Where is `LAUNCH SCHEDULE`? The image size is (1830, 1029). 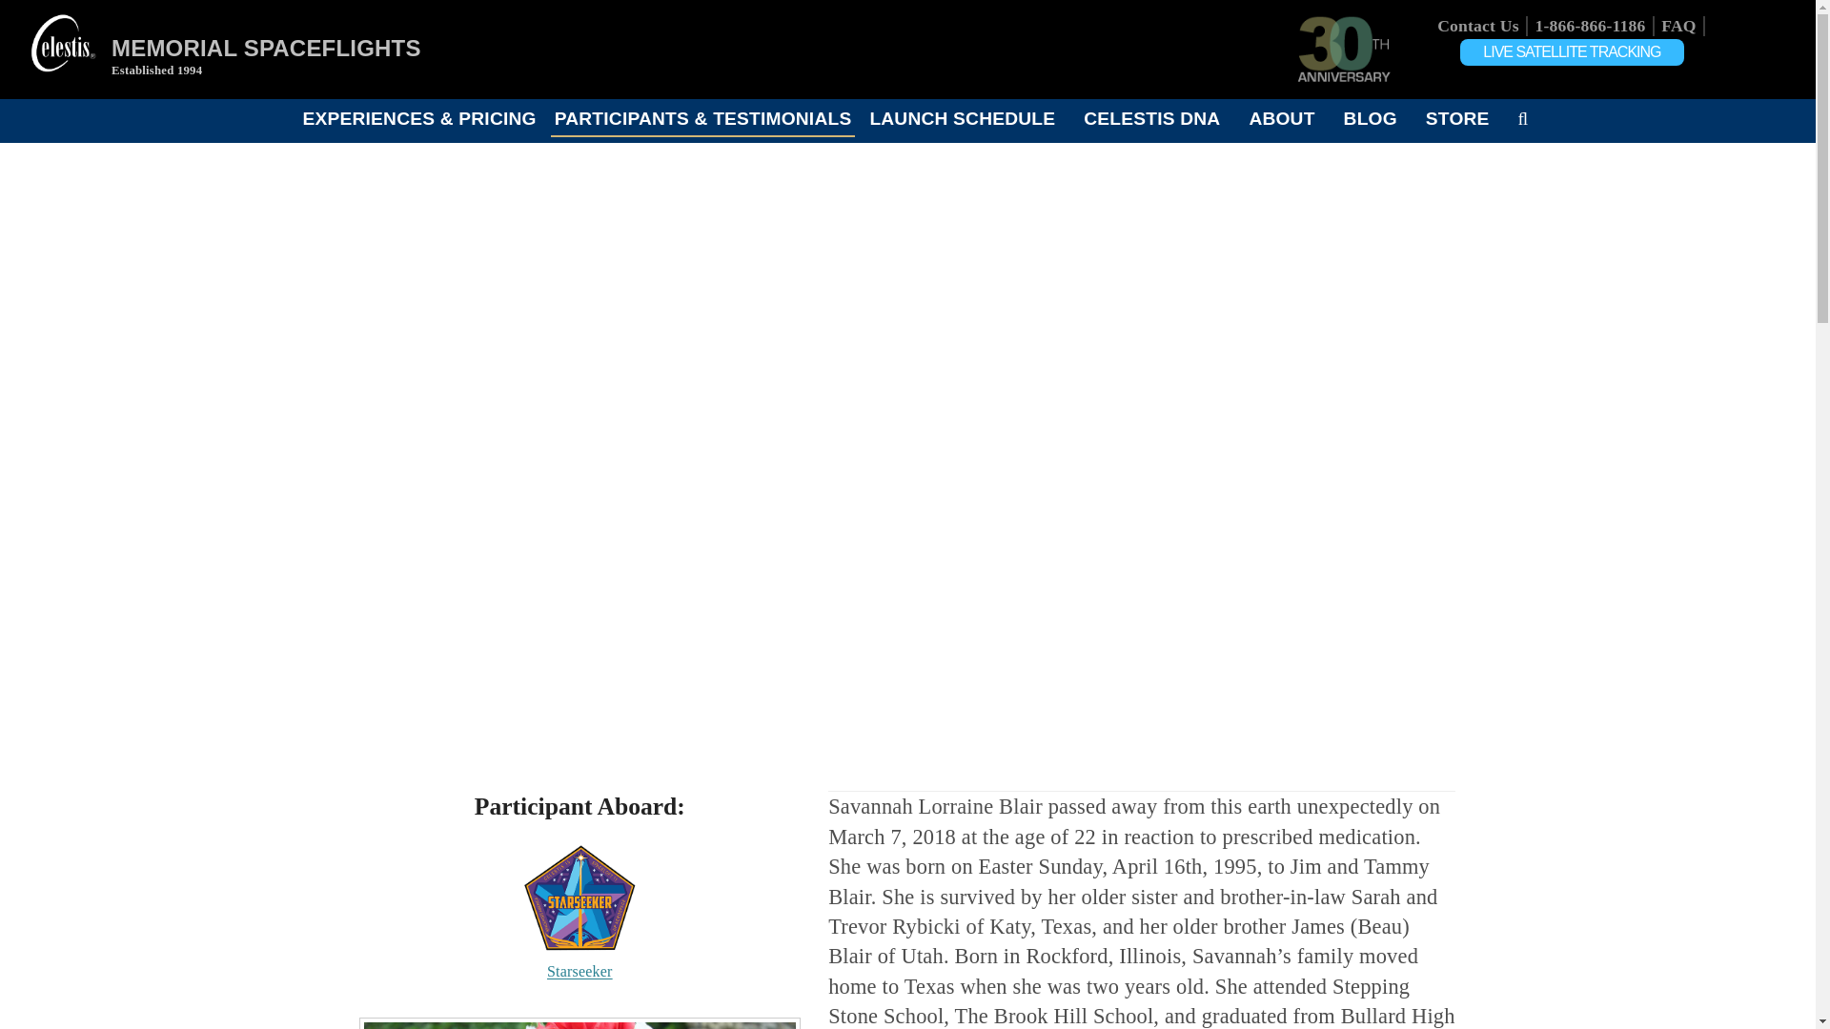
LAUNCH SCHEDULE is located at coordinates (961, 118).